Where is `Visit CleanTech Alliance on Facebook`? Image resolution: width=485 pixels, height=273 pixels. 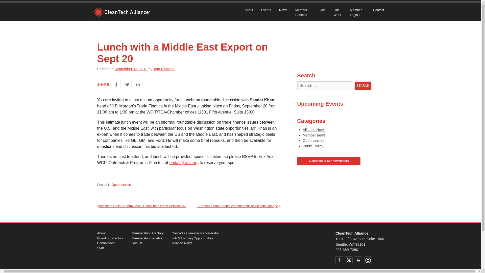 Visit CleanTech Alliance on Facebook is located at coordinates (339, 260).